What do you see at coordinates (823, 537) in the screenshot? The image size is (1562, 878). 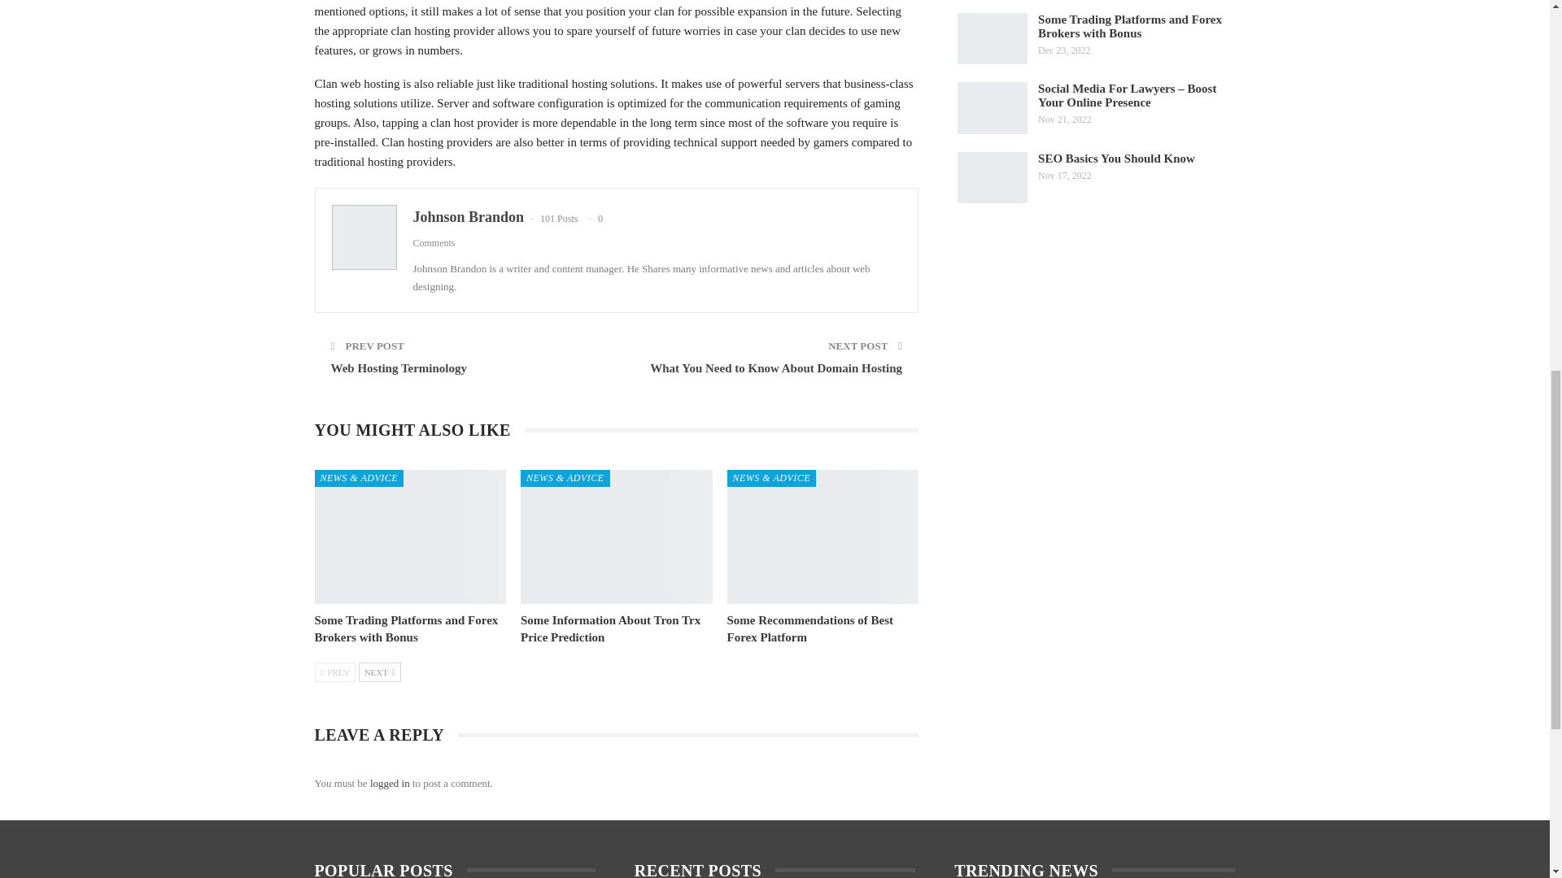 I see `Some Recommendations of Best Forex Platform` at bounding box center [823, 537].